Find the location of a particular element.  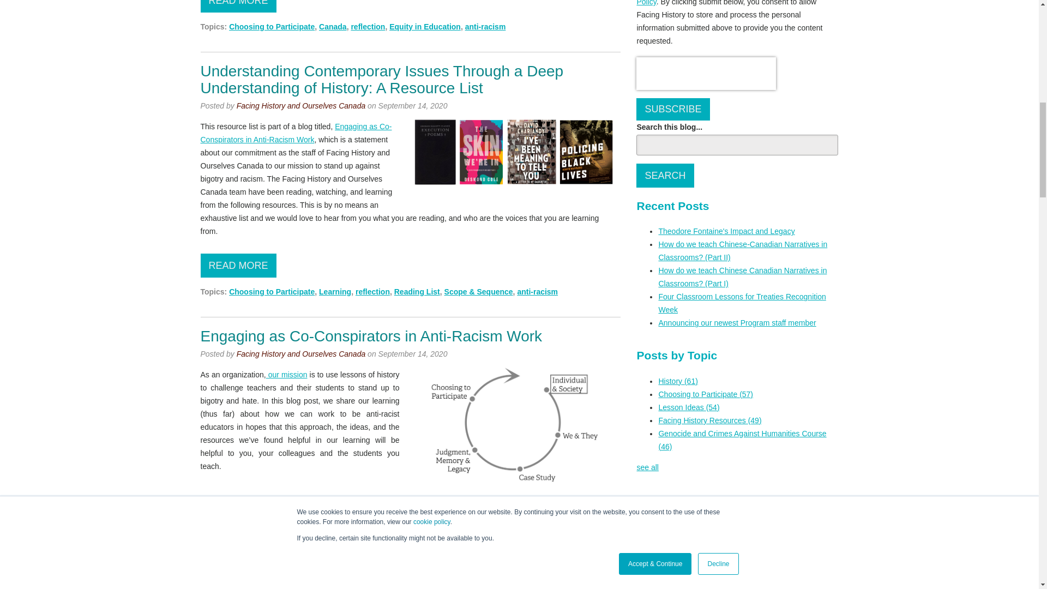

anti-racism is located at coordinates (414, 555).